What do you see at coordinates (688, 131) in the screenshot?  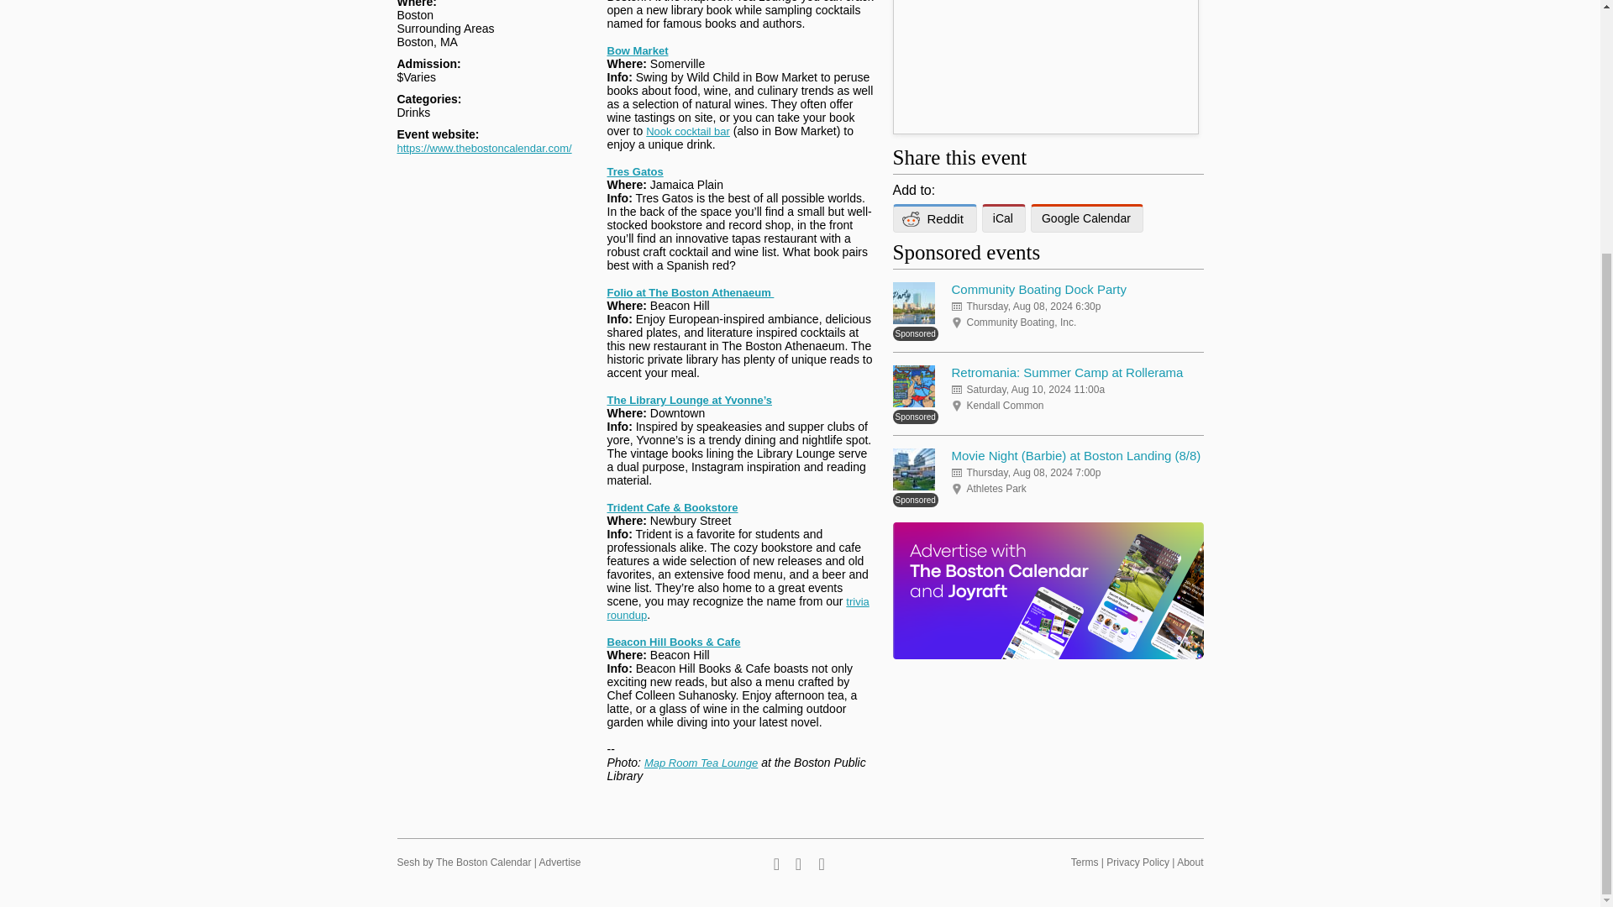 I see `Nook cocktail bar` at bounding box center [688, 131].